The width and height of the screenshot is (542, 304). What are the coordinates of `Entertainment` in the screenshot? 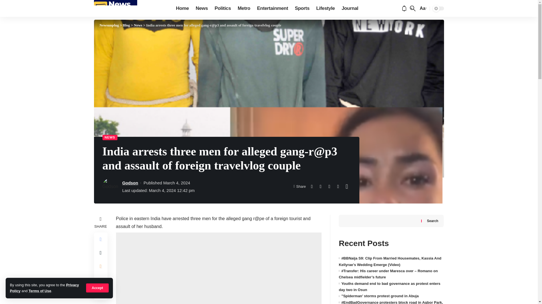 It's located at (272, 8).